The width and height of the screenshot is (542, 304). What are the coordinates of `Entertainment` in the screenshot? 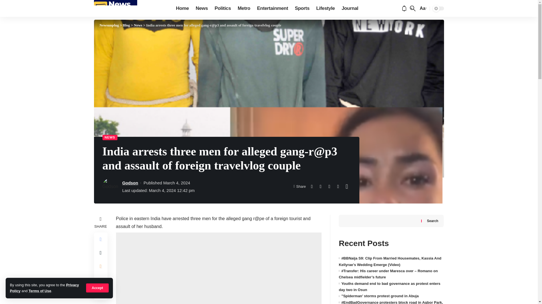 It's located at (272, 8).